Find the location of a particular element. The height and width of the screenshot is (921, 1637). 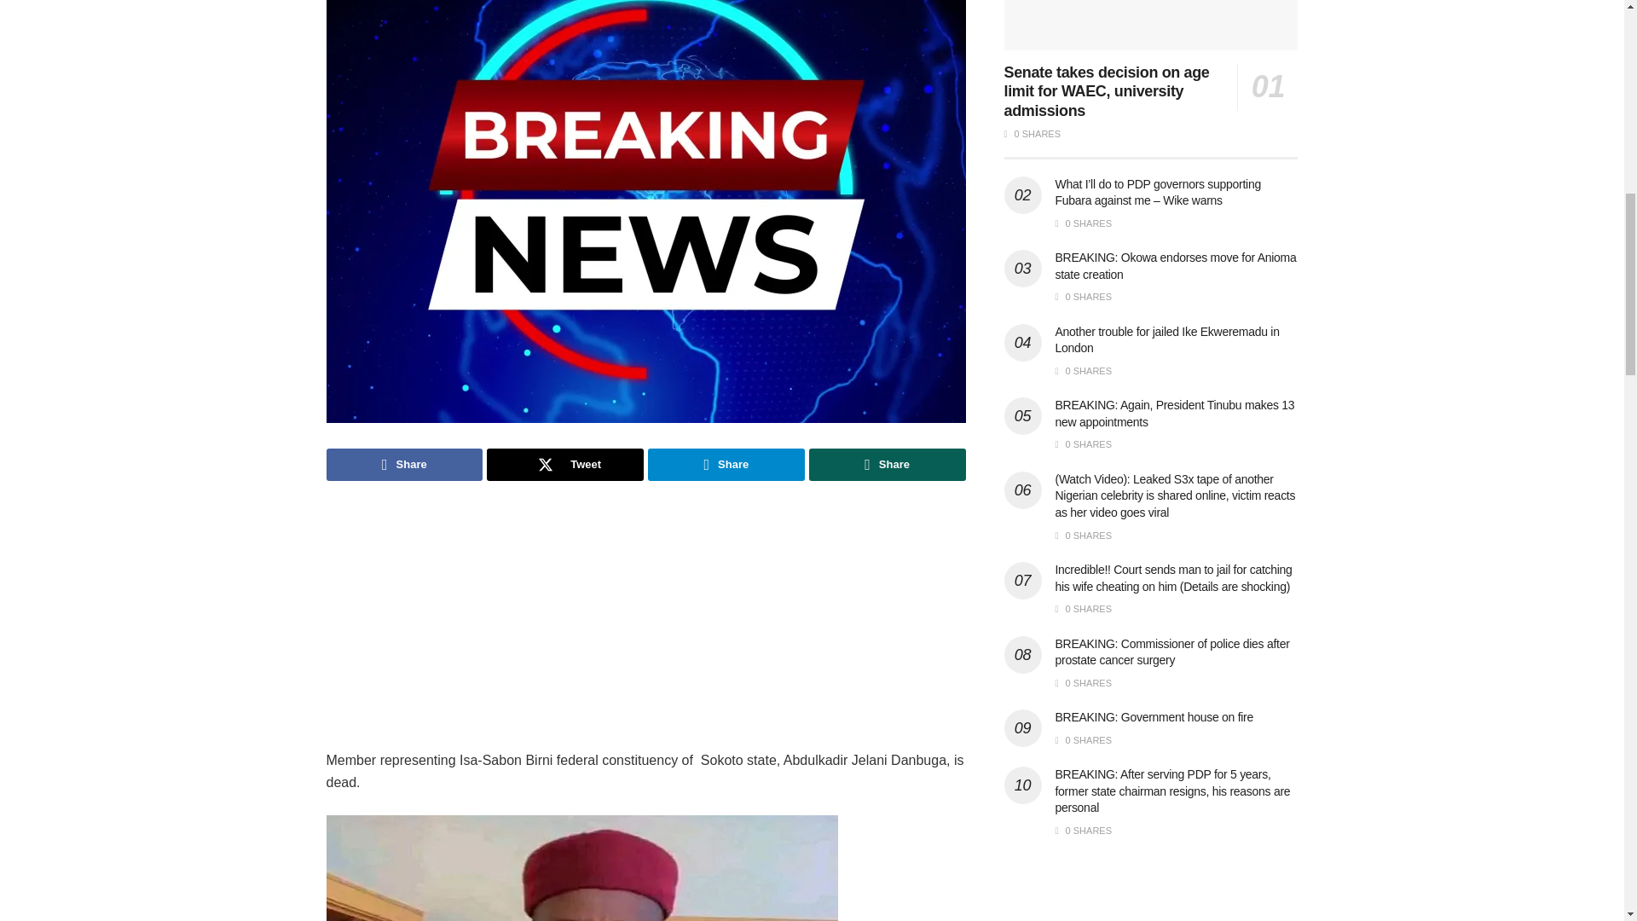

Share is located at coordinates (404, 464).